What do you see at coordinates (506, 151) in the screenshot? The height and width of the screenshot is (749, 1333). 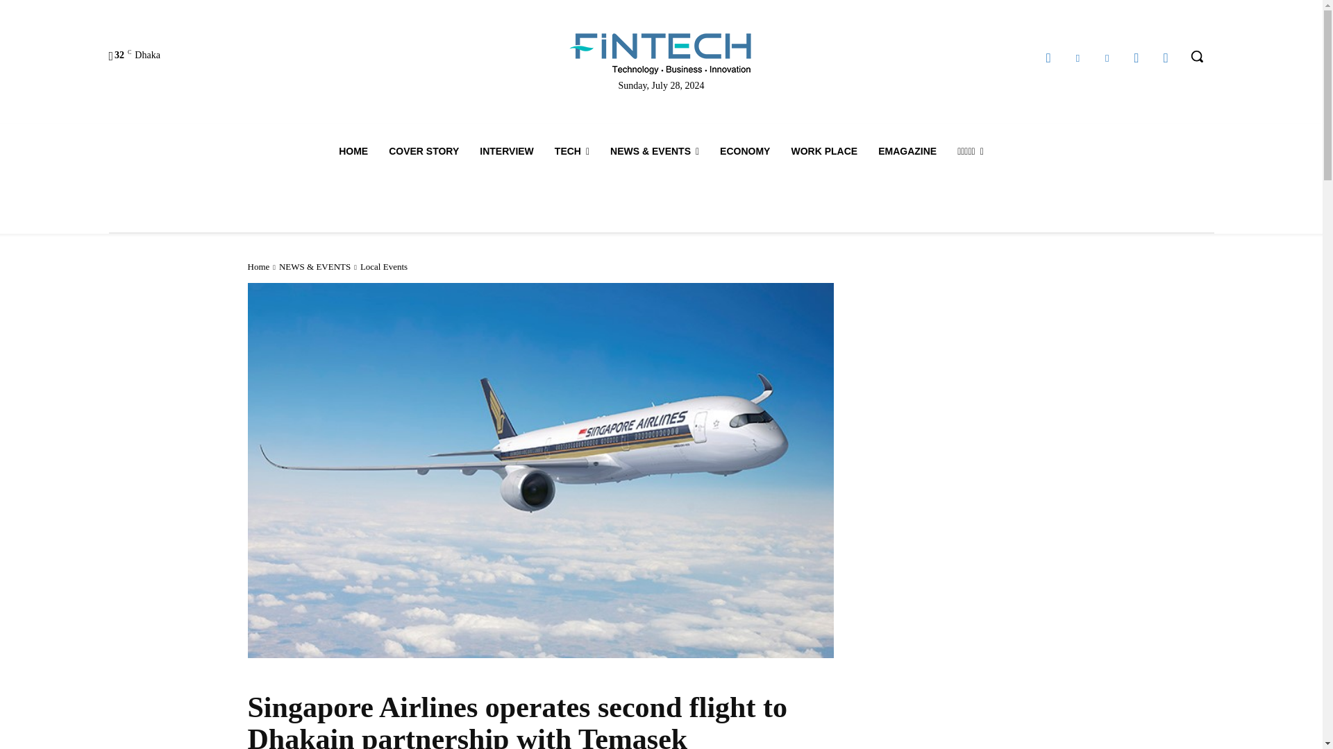 I see `INTERVIEW` at bounding box center [506, 151].